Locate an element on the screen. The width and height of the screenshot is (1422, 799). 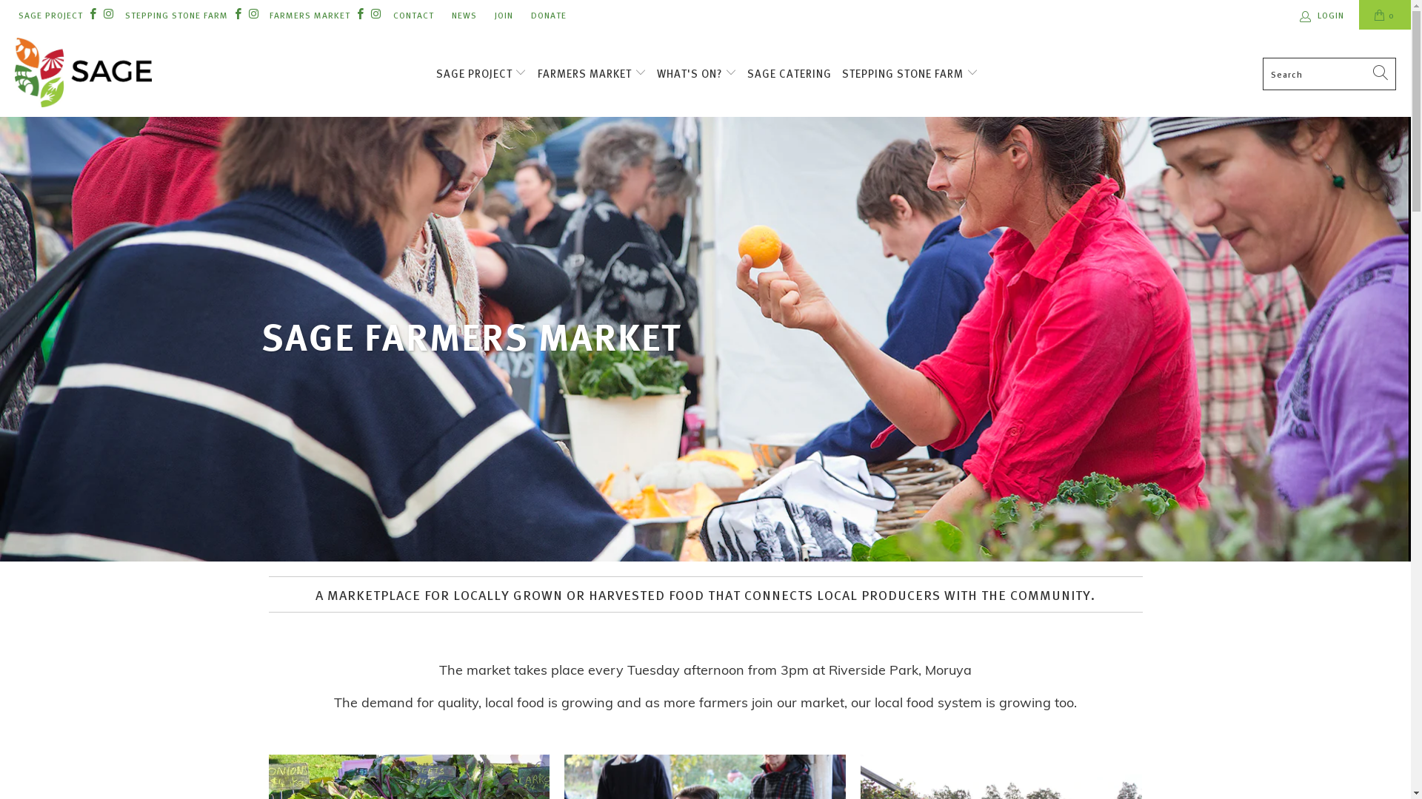
FARMERS MARKET is located at coordinates (592, 73).